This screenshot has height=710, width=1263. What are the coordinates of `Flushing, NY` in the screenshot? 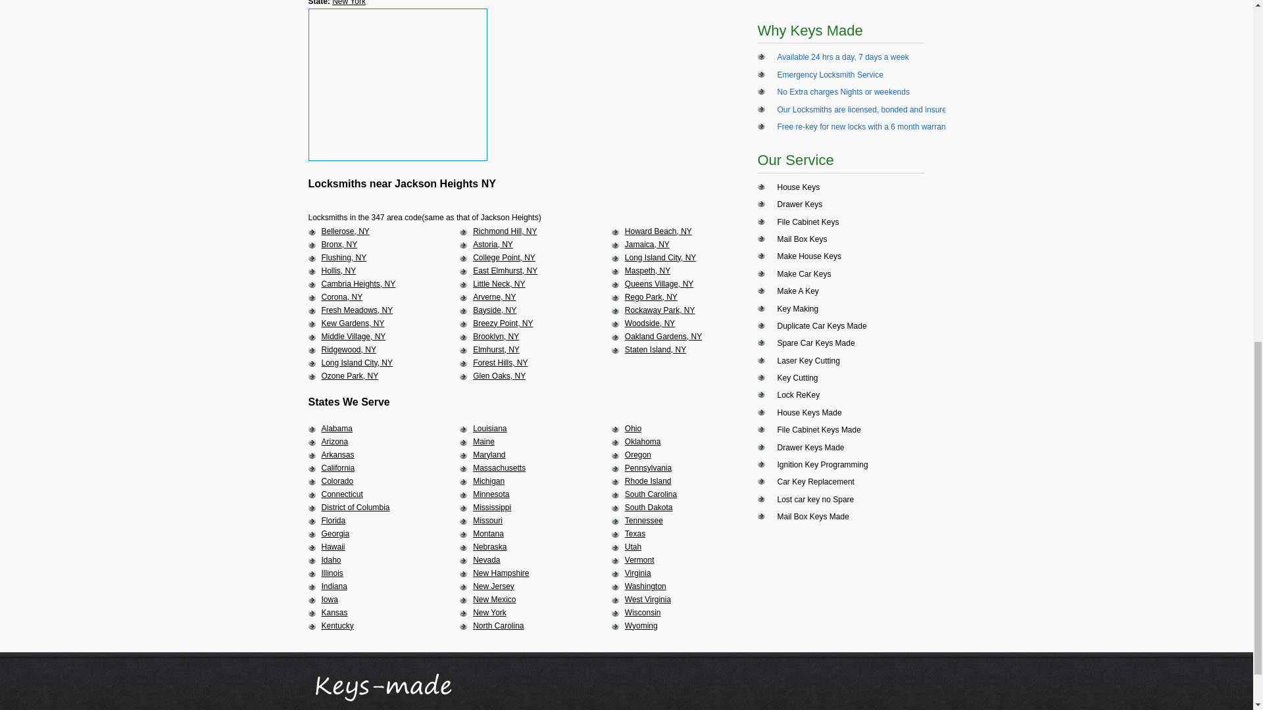 It's located at (343, 257).